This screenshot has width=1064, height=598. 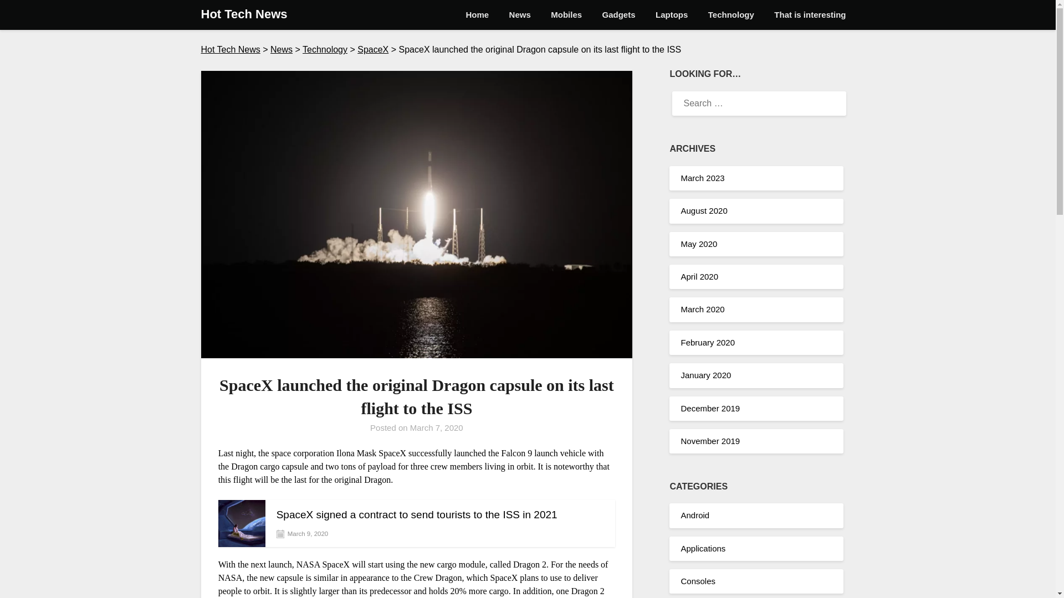 What do you see at coordinates (443, 515) in the screenshot?
I see `SpaceX signed a contract to send tourists to the ISS in 2021` at bounding box center [443, 515].